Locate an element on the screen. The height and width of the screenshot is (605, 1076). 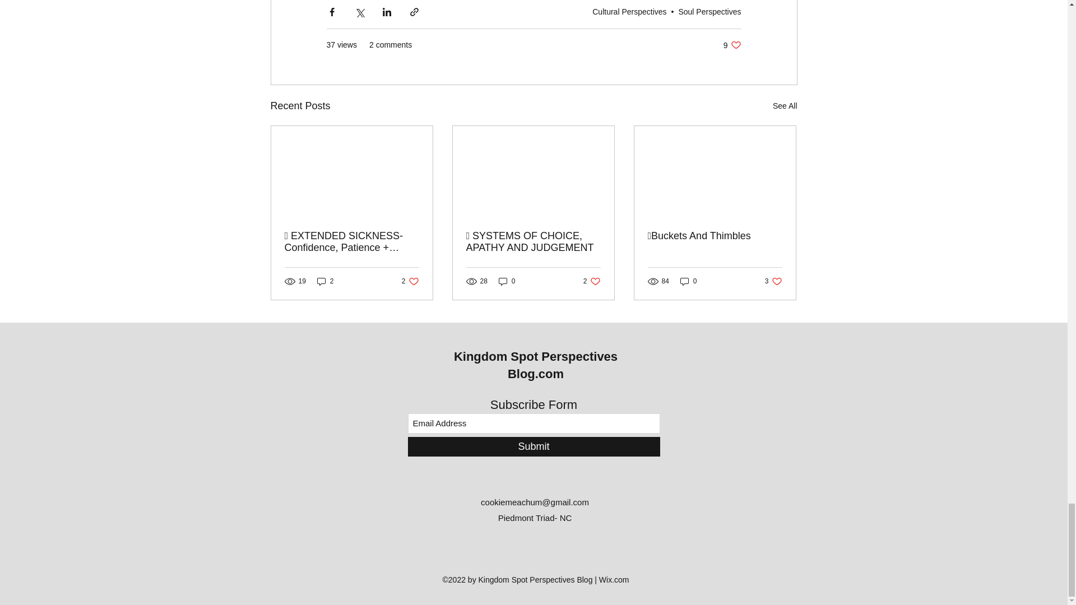
Soul Perspectives is located at coordinates (709, 11).